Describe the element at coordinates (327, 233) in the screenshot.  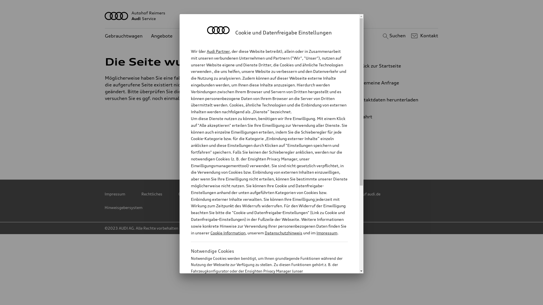
I see `Impressum` at that location.